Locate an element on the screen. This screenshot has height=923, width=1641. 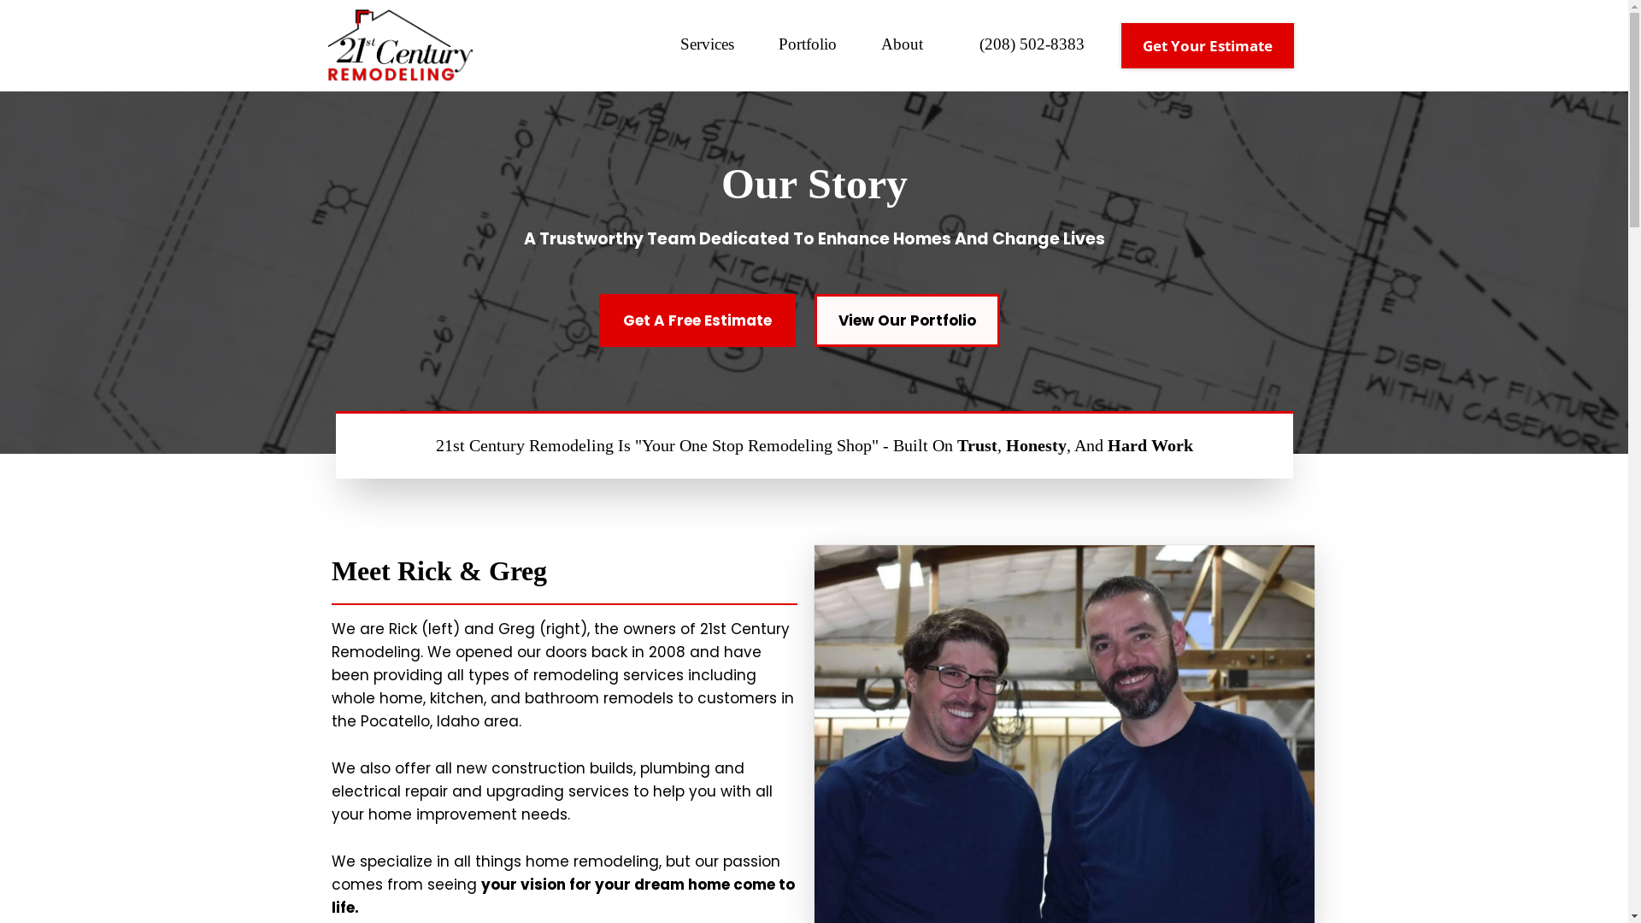
Services is located at coordinates (708, 46).